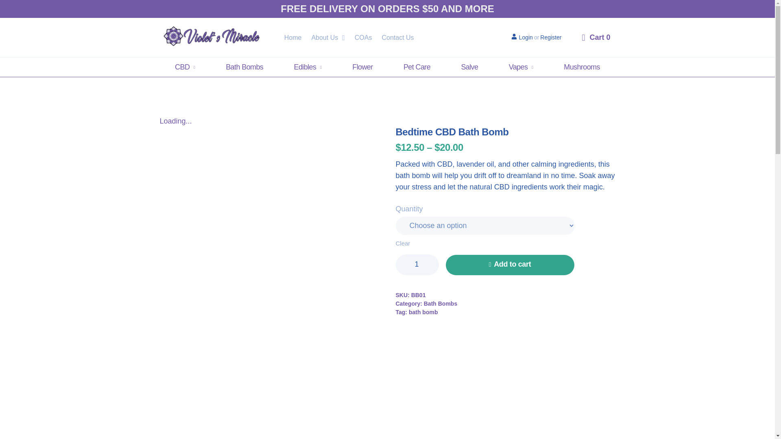 This screenshot has width=781, height=439. Describe the element at coordinates (551, 37) in the screenshot. I see `Register` at that location.